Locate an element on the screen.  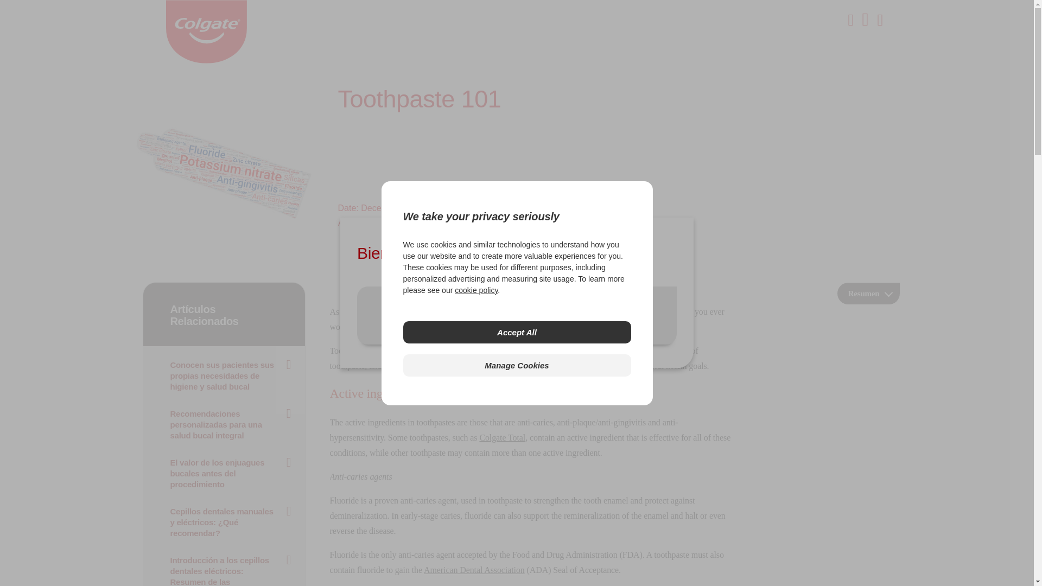
Accept All is located at coordinates (516, 332).